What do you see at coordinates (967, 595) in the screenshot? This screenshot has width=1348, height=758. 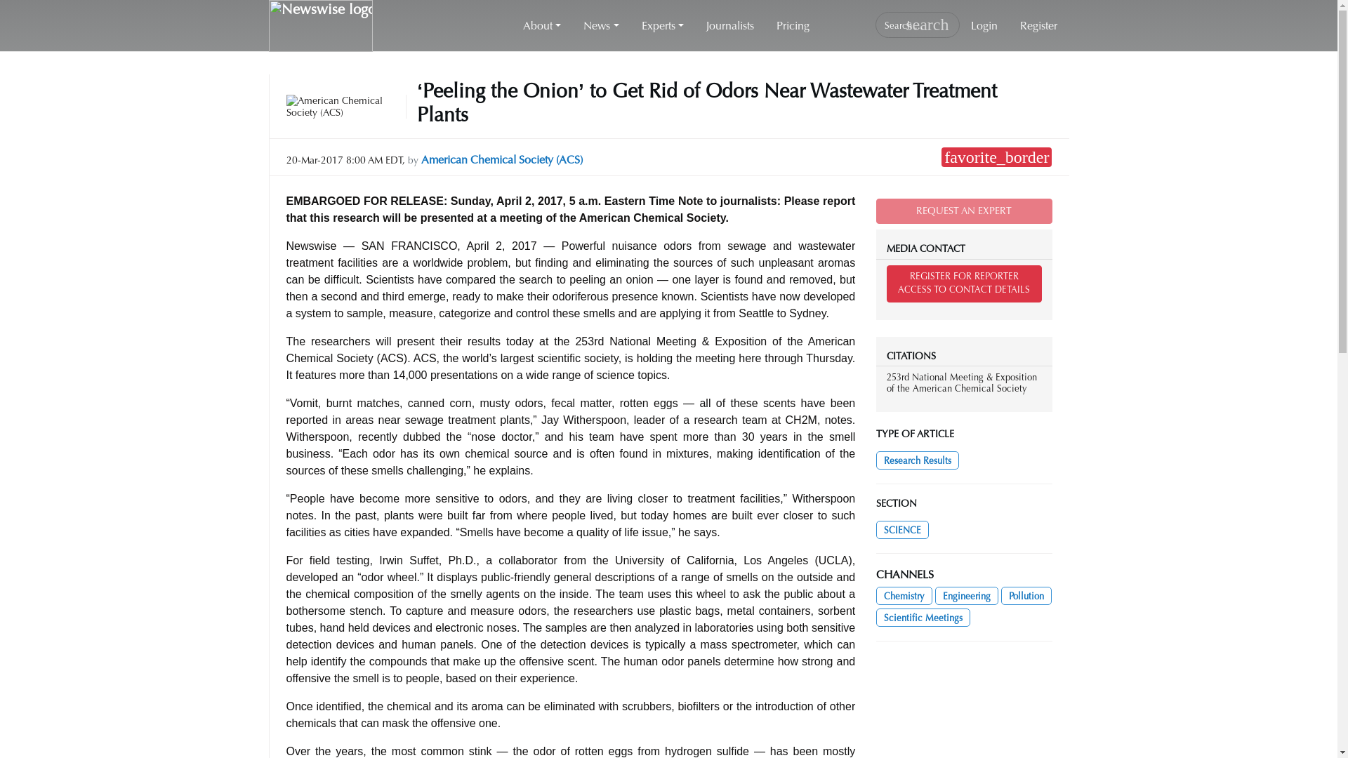 I see `Show all articles in this channel` at bounding box center [967, 595].